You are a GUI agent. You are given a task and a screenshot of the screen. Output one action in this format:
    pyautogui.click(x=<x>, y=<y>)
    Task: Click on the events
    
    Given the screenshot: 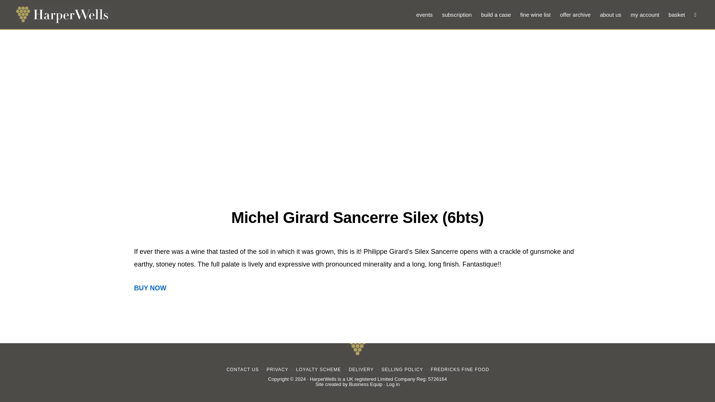 What is the action you would take?
    pyautogui.click(x=424, y=14)
    